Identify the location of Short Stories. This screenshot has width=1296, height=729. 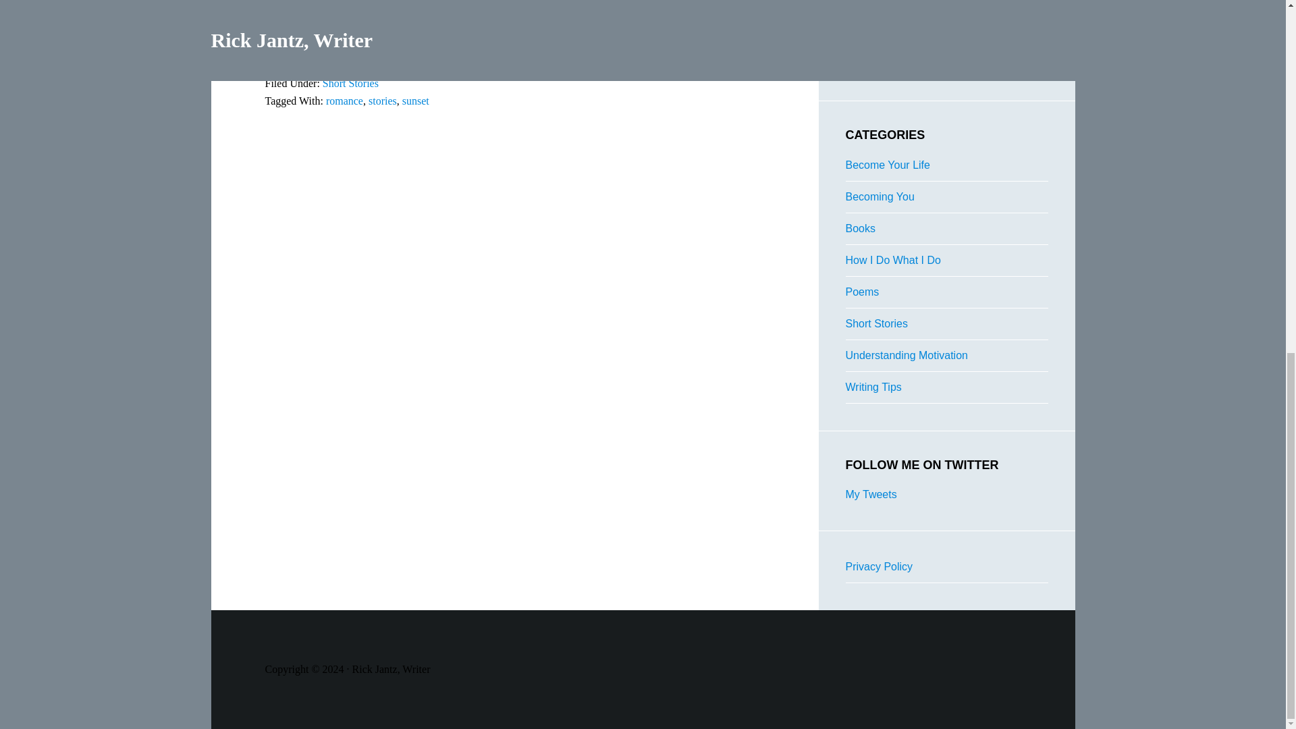
(350, 82).